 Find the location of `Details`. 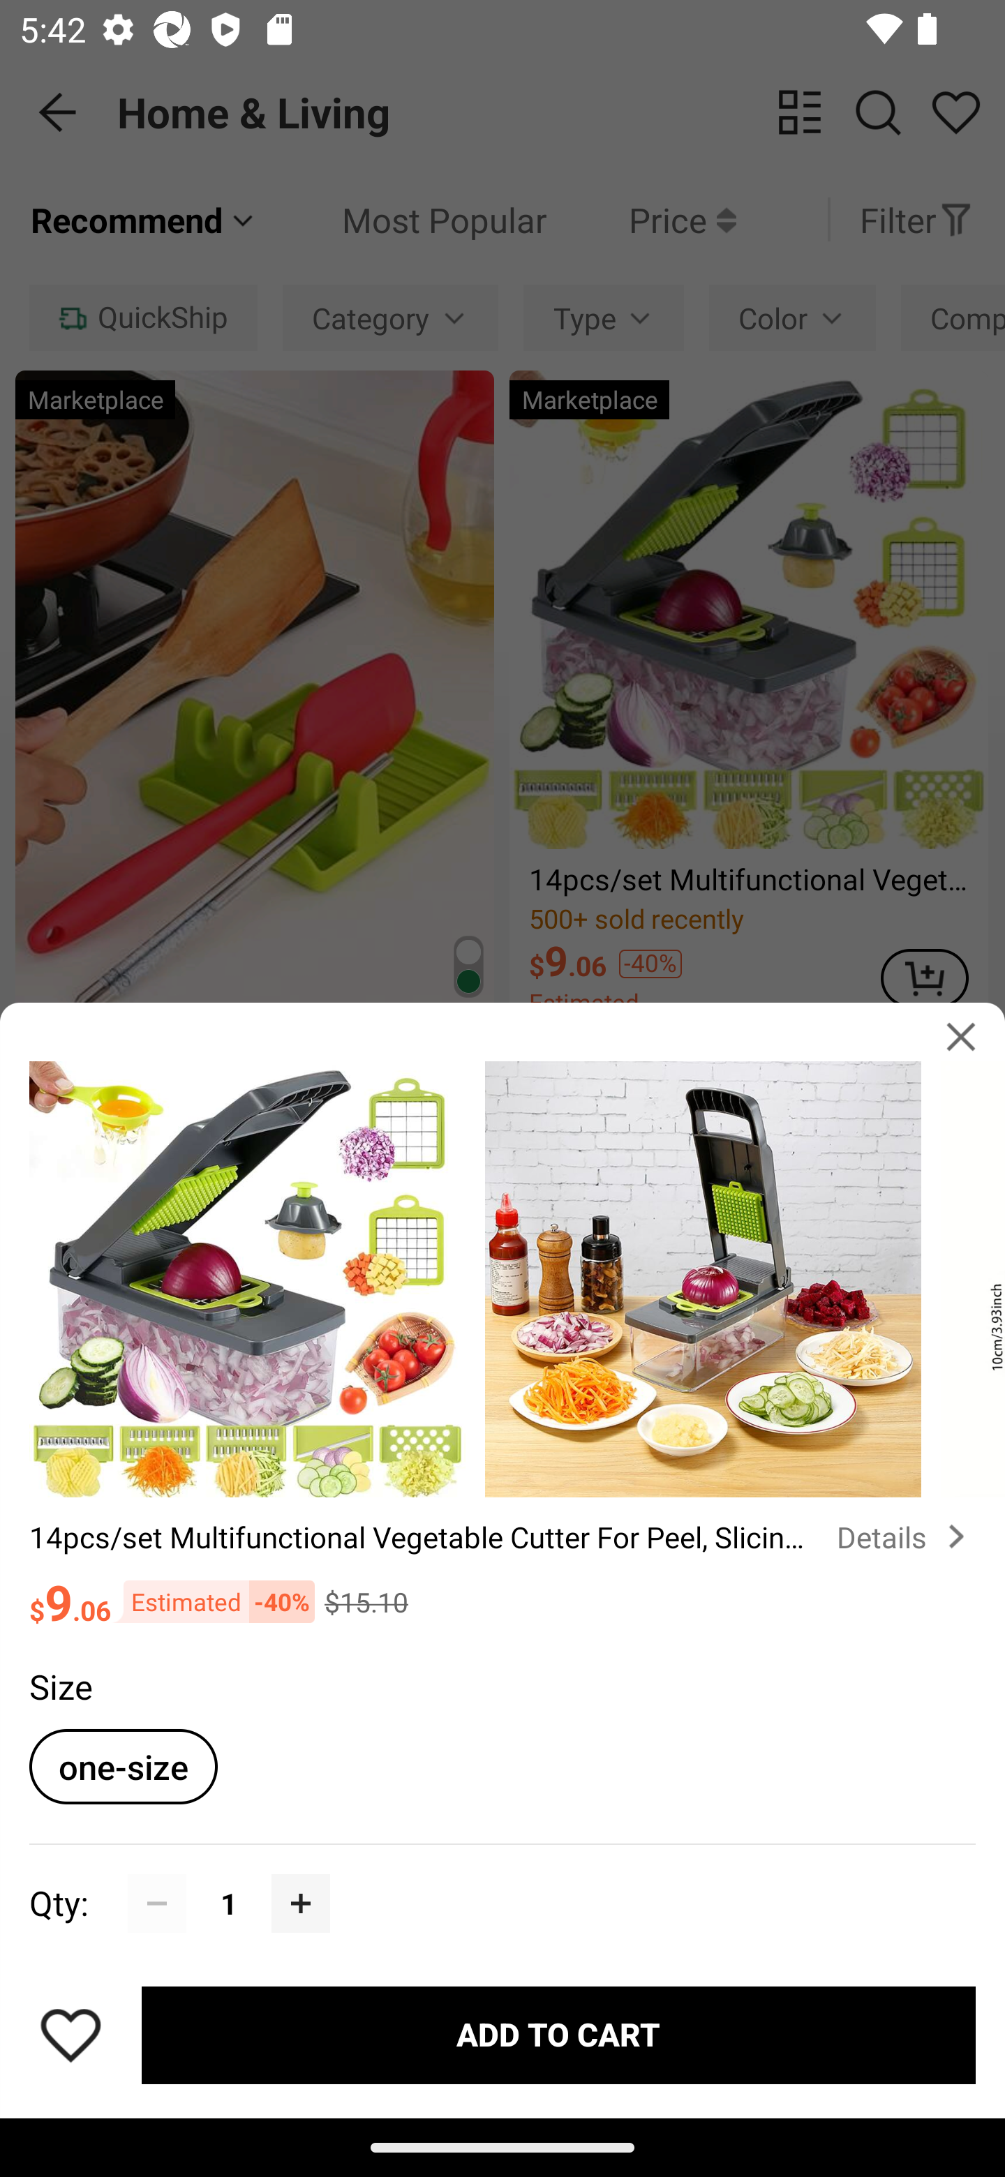

Details is located at coordinates (906, 1536).